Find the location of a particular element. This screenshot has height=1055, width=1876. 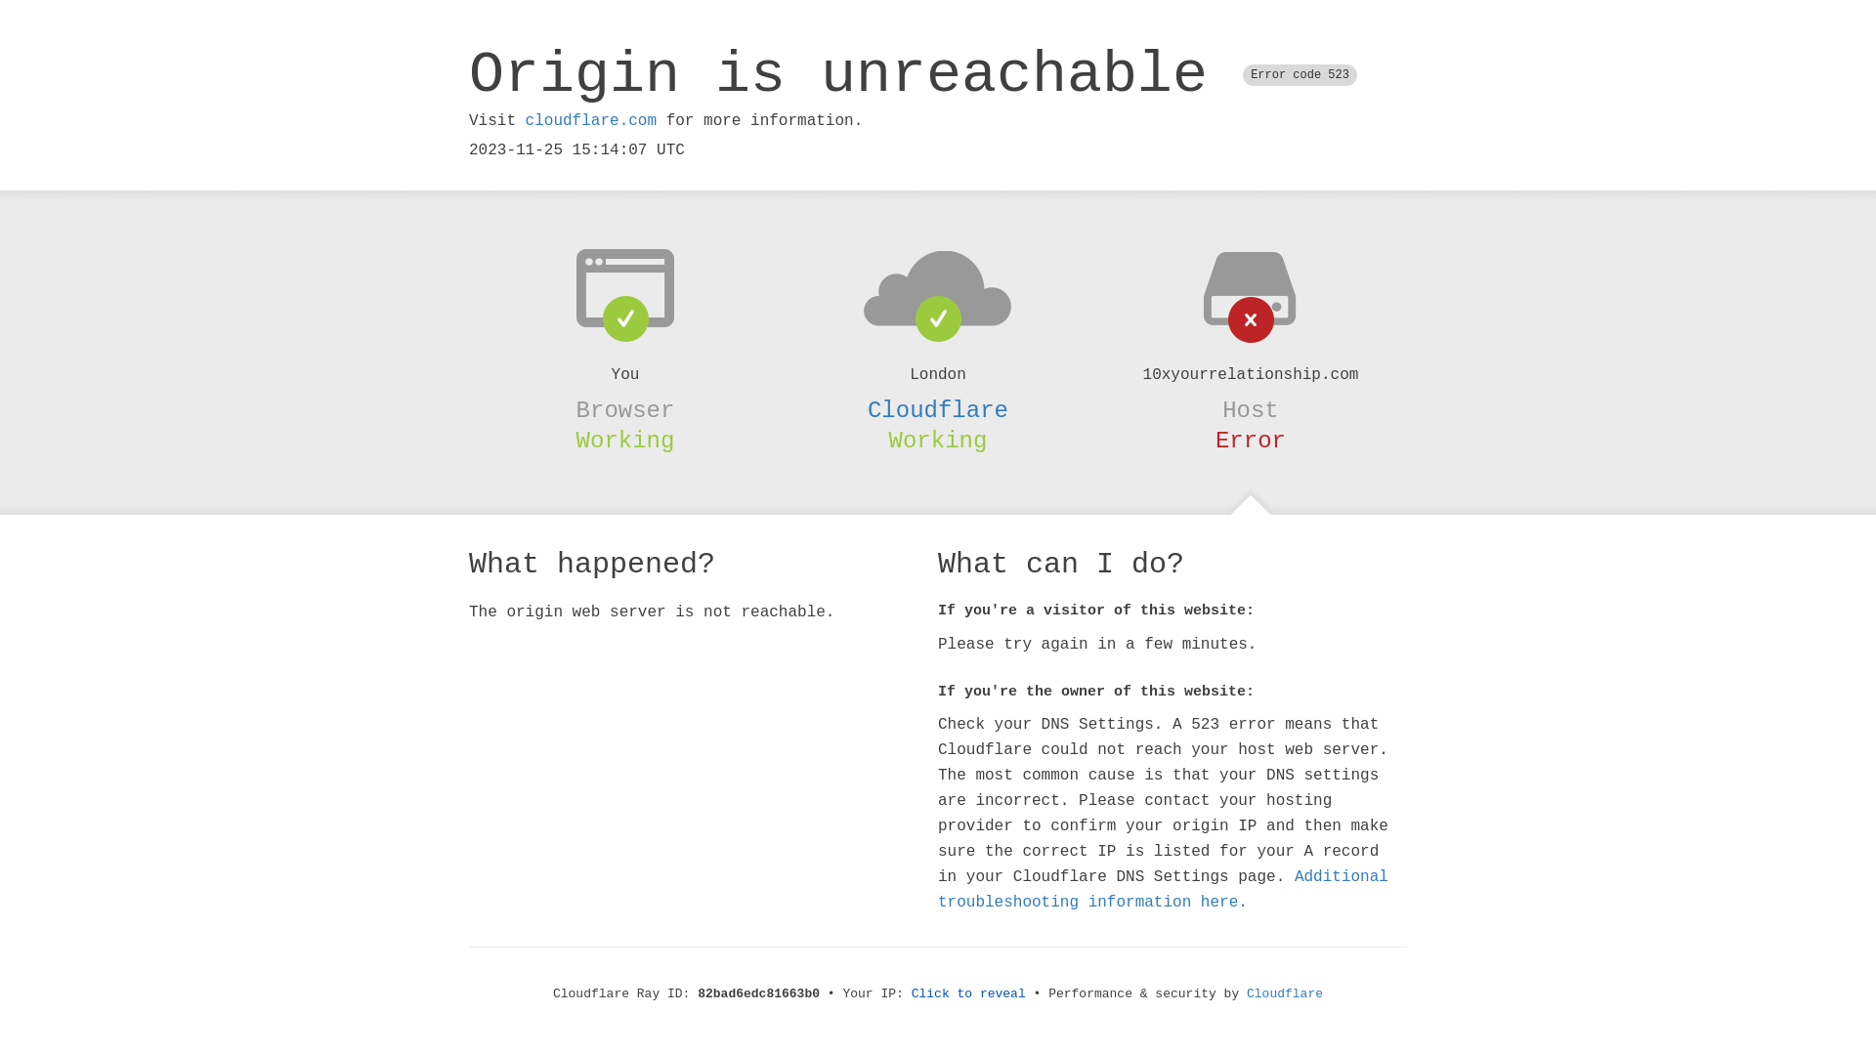

Additional troubleshooting information here. is located at coordinates (1163, 890).